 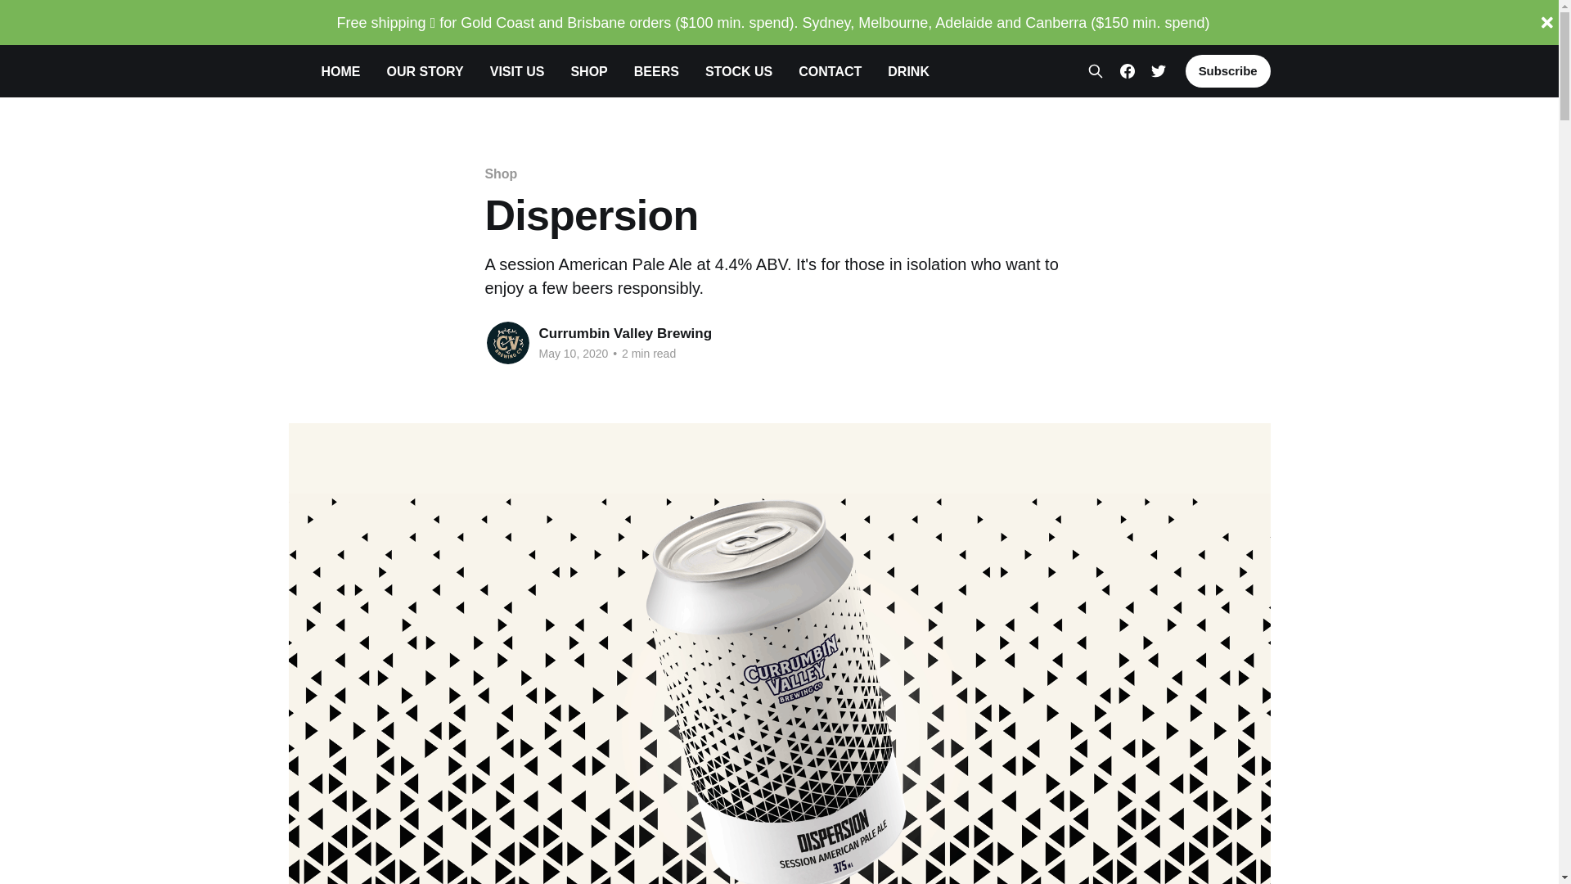 I want to click on Subscribe, so click(x=1228, y=71).